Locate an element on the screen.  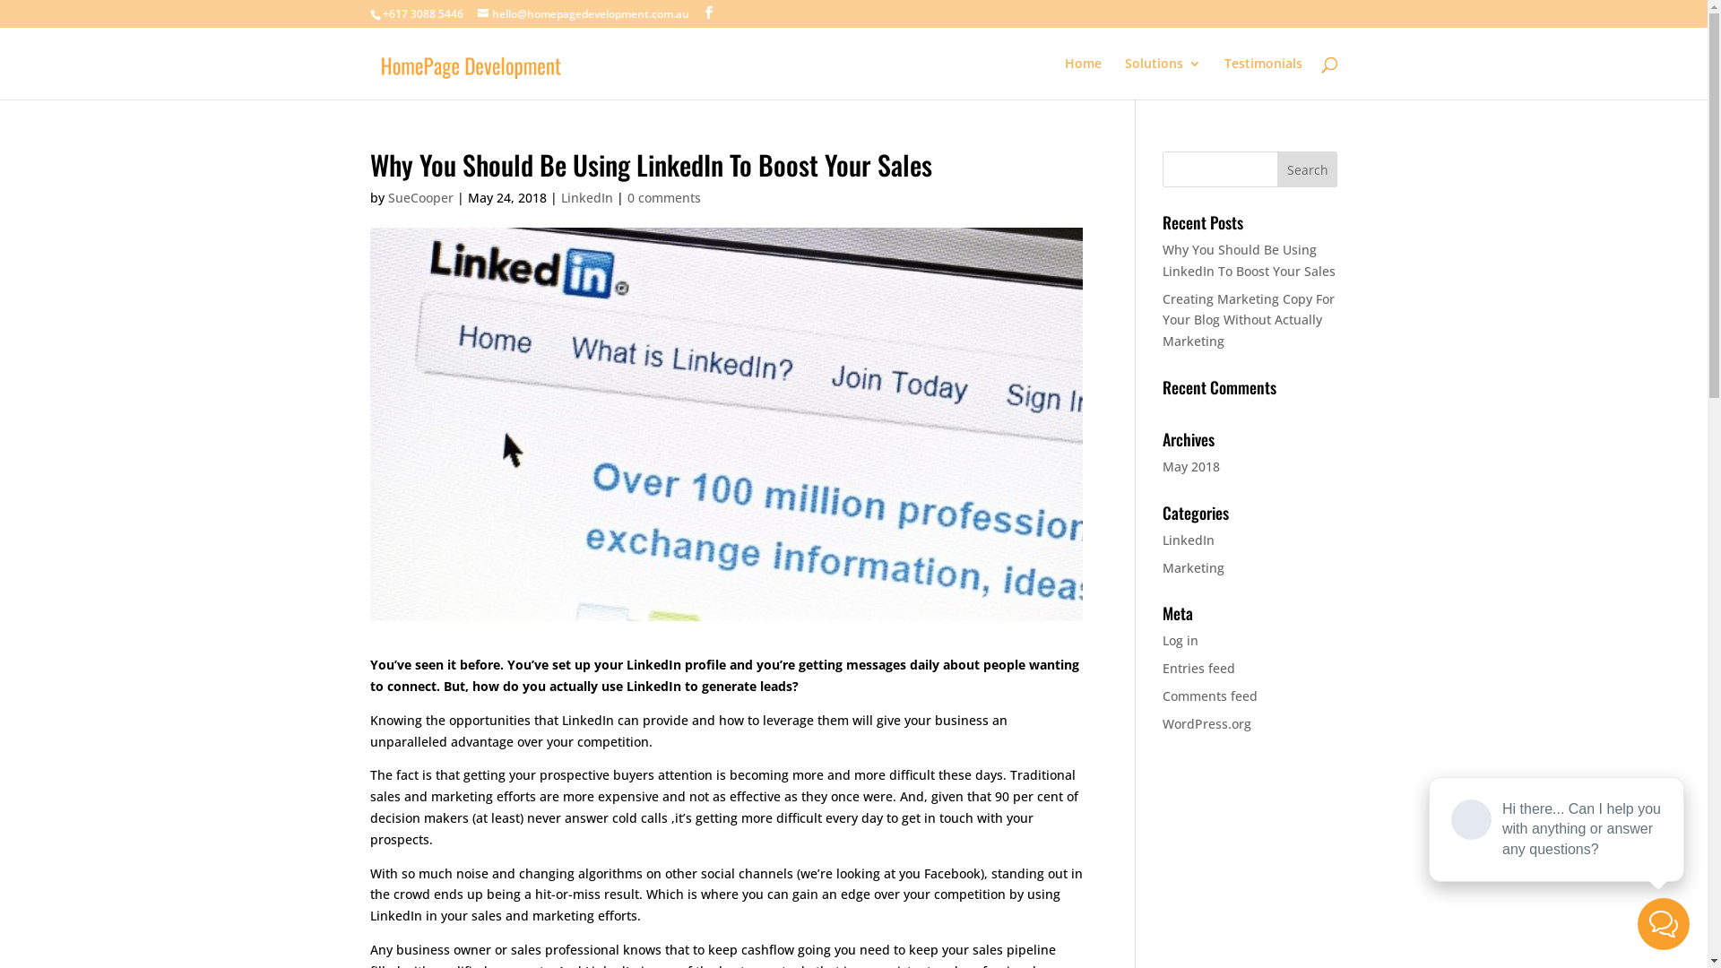
SueCooper is located at coordinates (419, 197).